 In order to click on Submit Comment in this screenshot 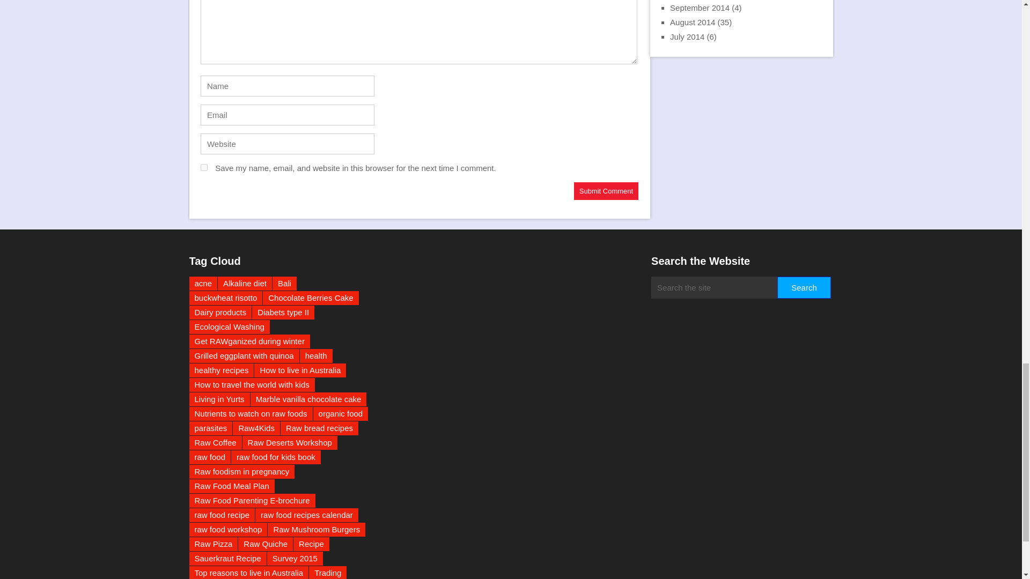, I will do `click(606, 191)`.